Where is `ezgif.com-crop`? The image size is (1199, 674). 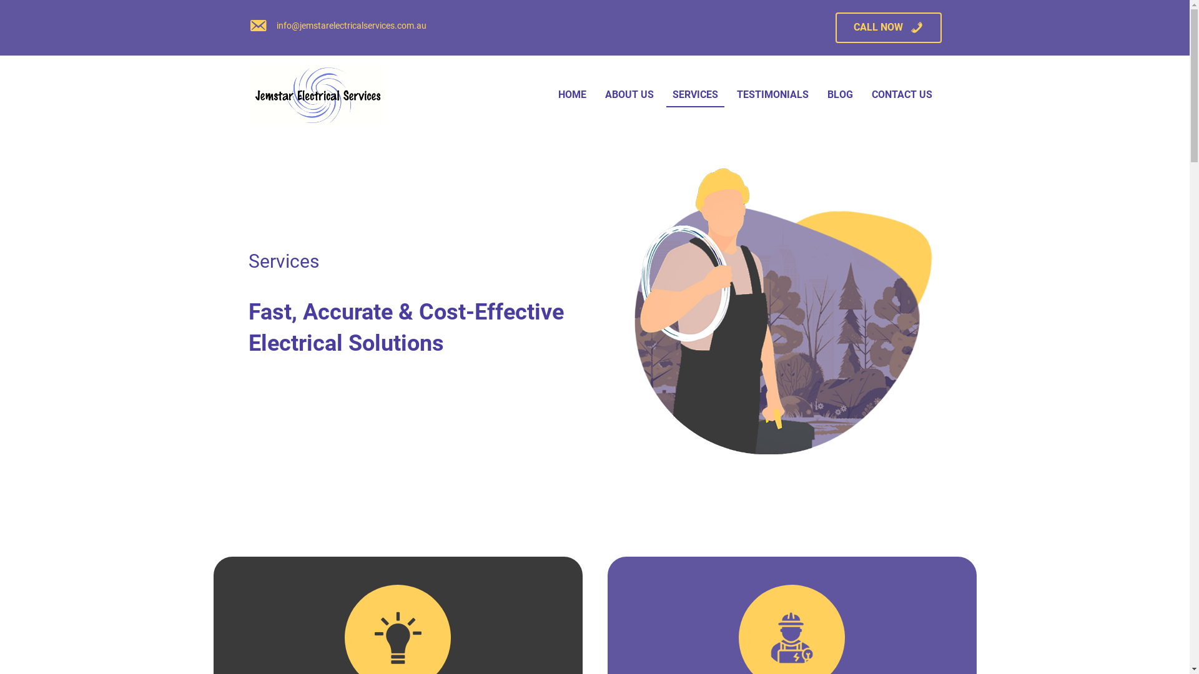
ezgif.com-crop is located at coordinates (318, 95).